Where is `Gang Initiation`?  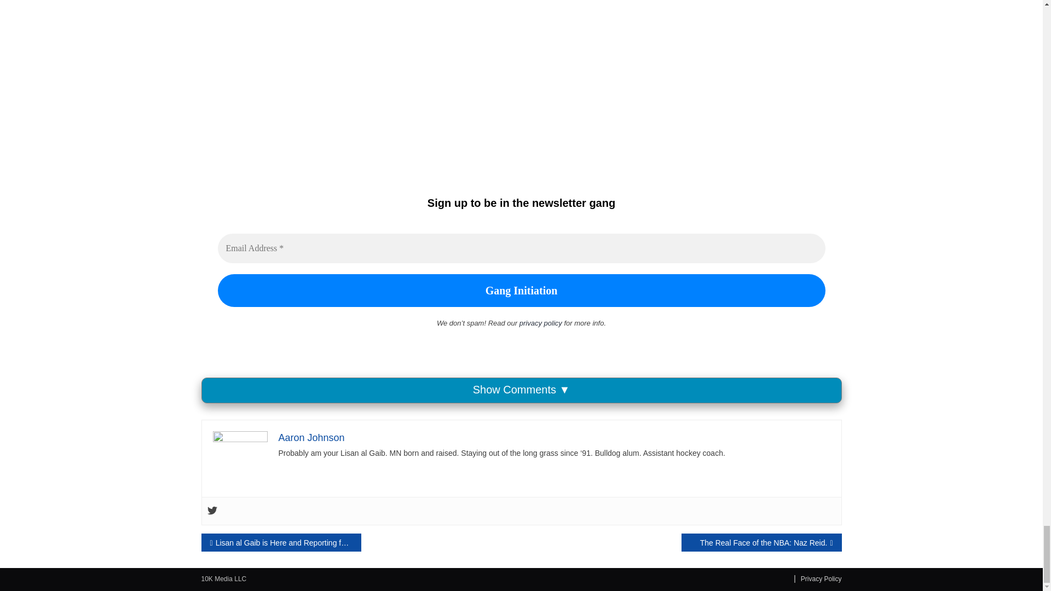
Gang Initiation is located at coordinates (521, 290).